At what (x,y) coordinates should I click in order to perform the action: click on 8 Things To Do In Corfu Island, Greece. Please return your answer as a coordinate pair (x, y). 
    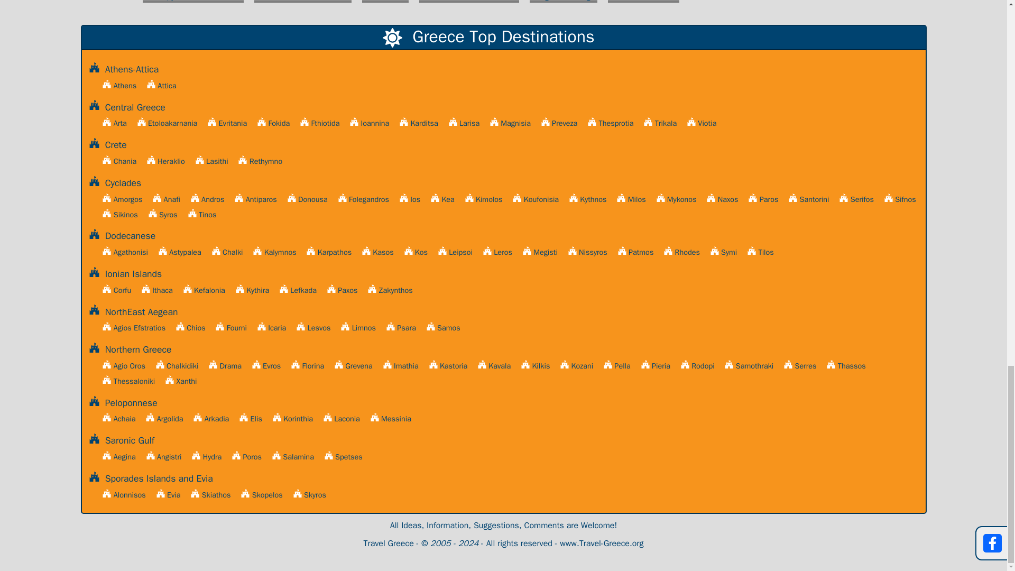
    Looking at the image, I should click on (302, 4).